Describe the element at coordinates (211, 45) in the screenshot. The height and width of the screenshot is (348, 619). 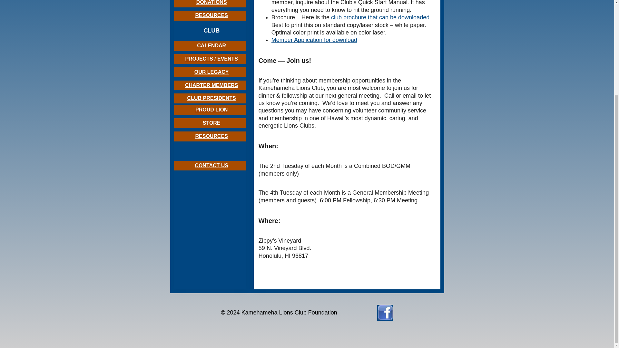
I see `CALENDAR` at that location.